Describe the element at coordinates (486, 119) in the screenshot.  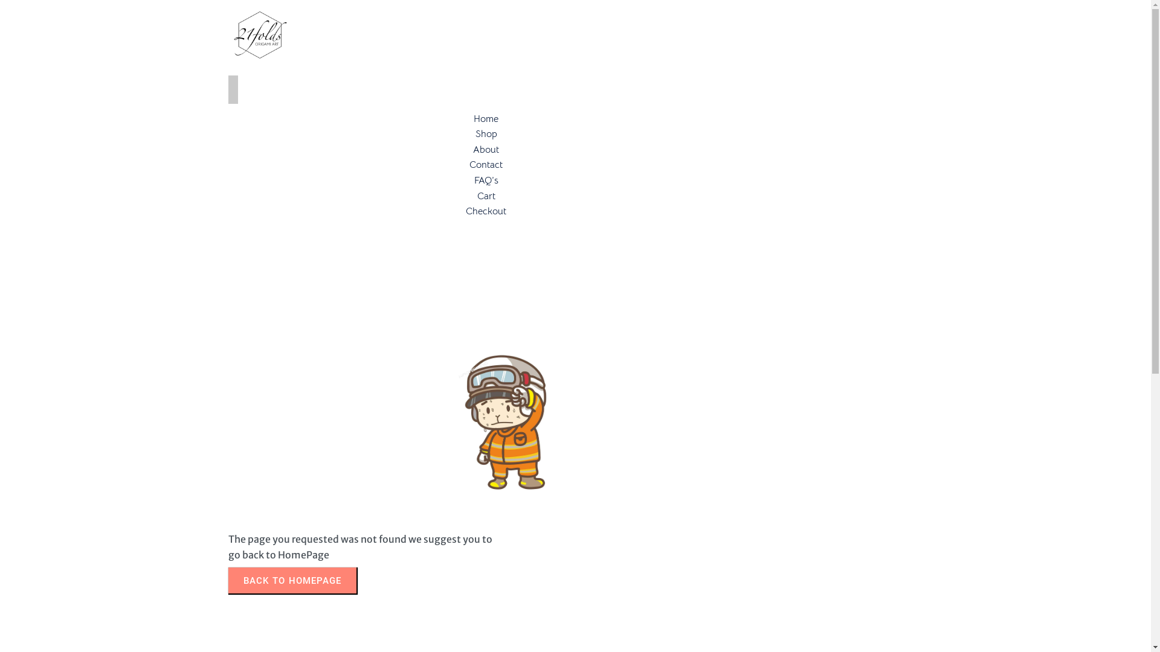
I see `Home` at that location.